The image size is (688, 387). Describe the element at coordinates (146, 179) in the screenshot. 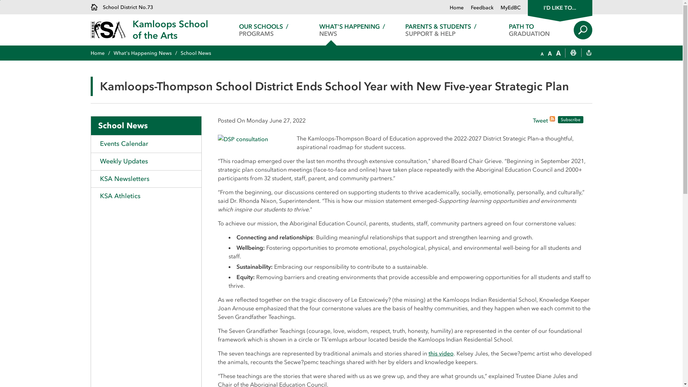

I see `KSA Newsletters` at that location.